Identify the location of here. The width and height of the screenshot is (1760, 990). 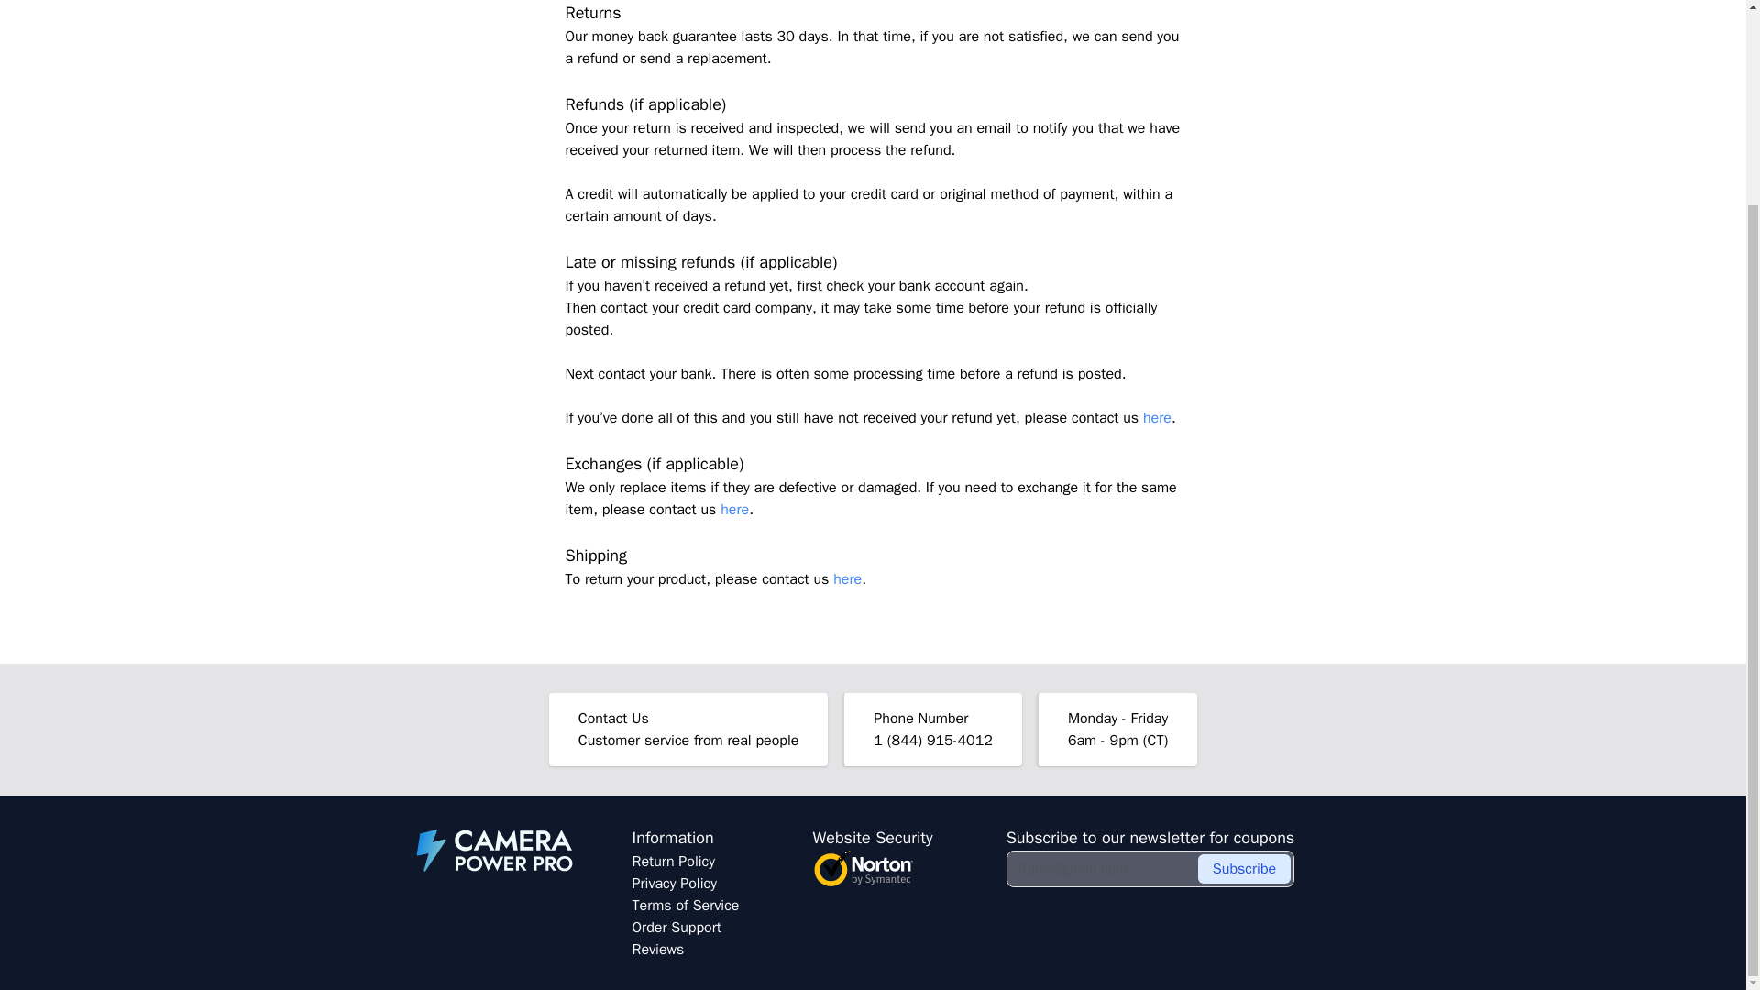
(734, 510).